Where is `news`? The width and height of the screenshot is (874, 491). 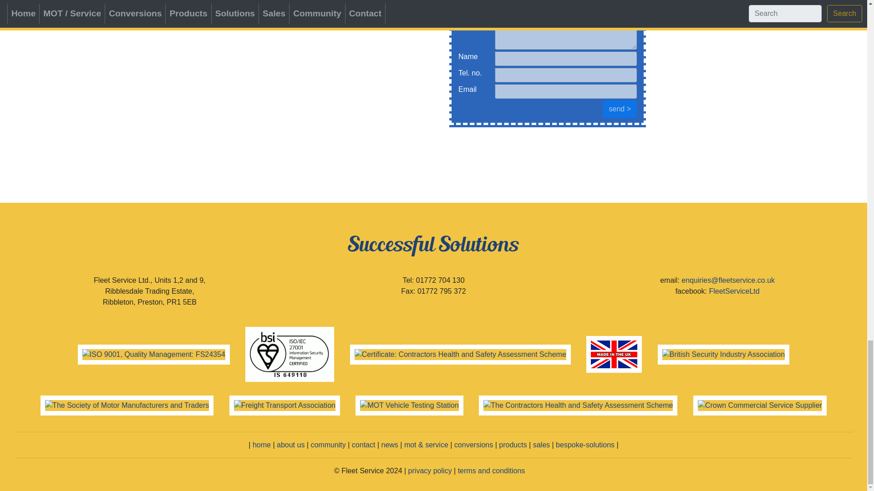 news is located at coordinates (389, 445).